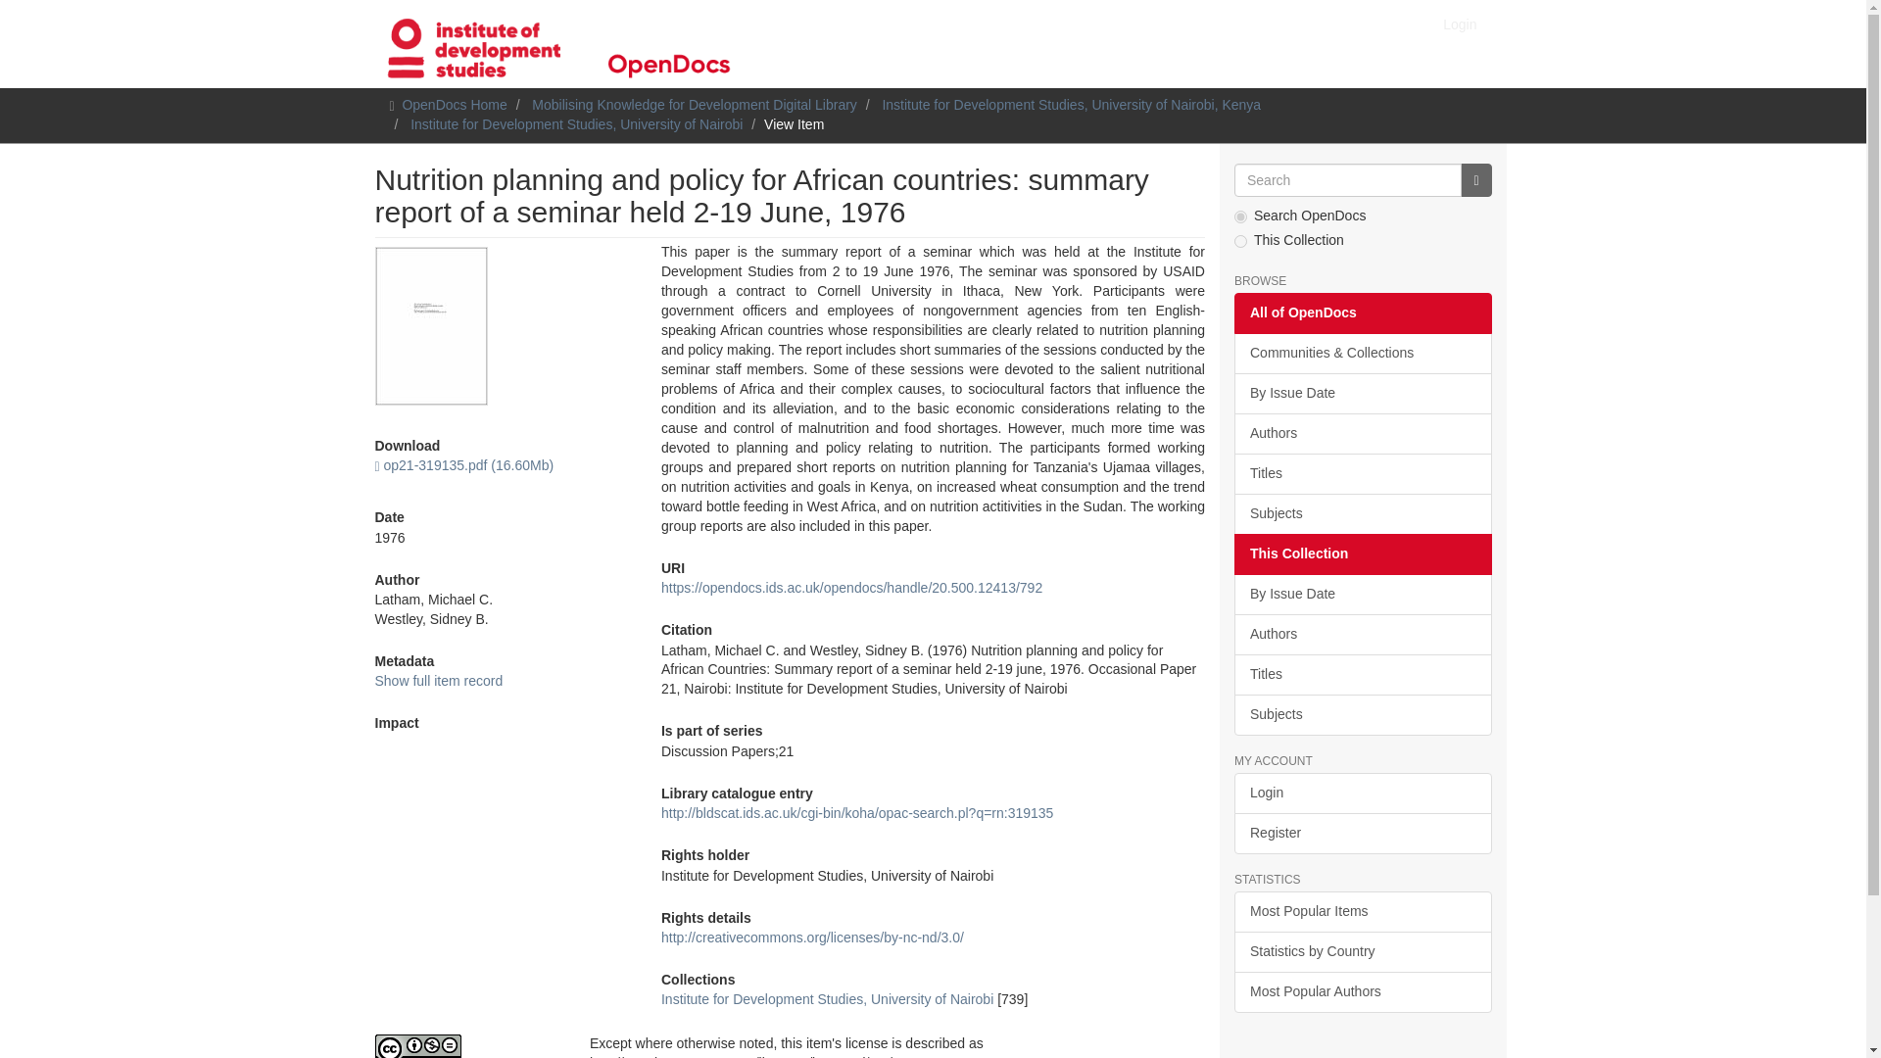 The height and width of the screenshot is (1058, 1881). Describe the element at coordinates (1362, 434) in the screenshot. I see `Authors` at that location.